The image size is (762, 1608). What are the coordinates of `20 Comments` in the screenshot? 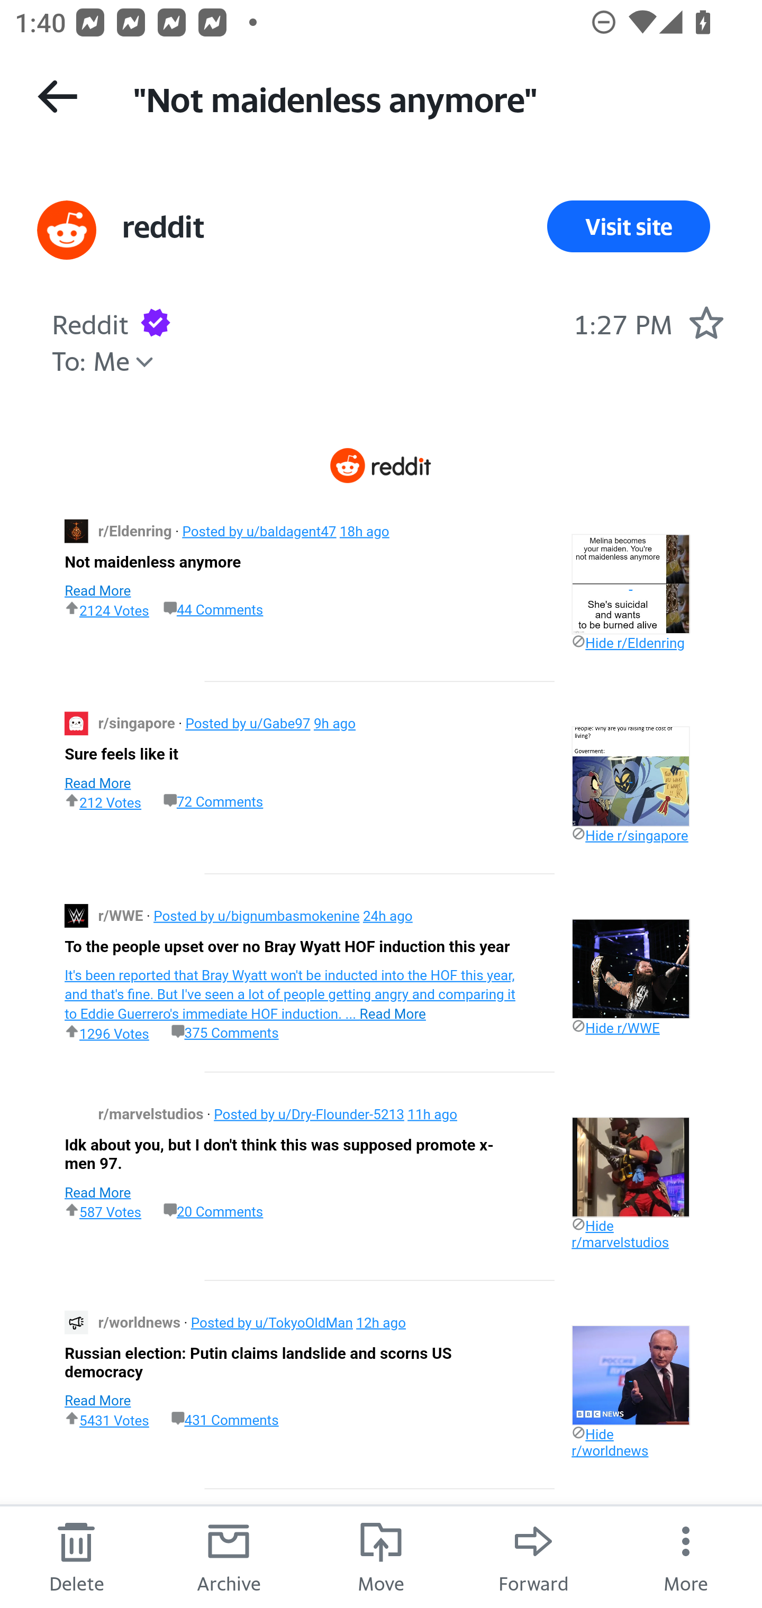 It's located at (214, 1211).